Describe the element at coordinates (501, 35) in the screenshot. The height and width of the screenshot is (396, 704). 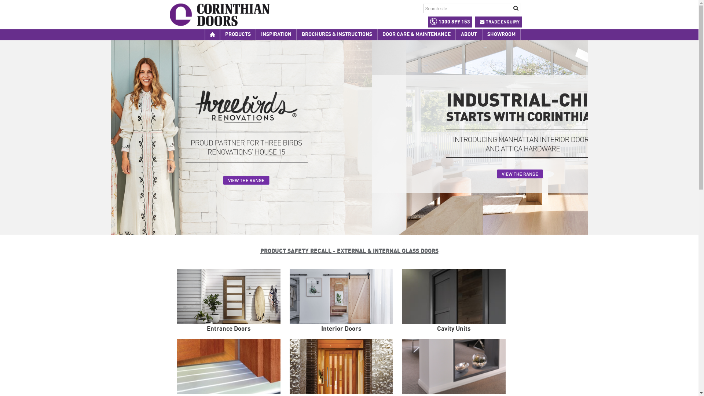
I see `SHOWROOM` at that location.